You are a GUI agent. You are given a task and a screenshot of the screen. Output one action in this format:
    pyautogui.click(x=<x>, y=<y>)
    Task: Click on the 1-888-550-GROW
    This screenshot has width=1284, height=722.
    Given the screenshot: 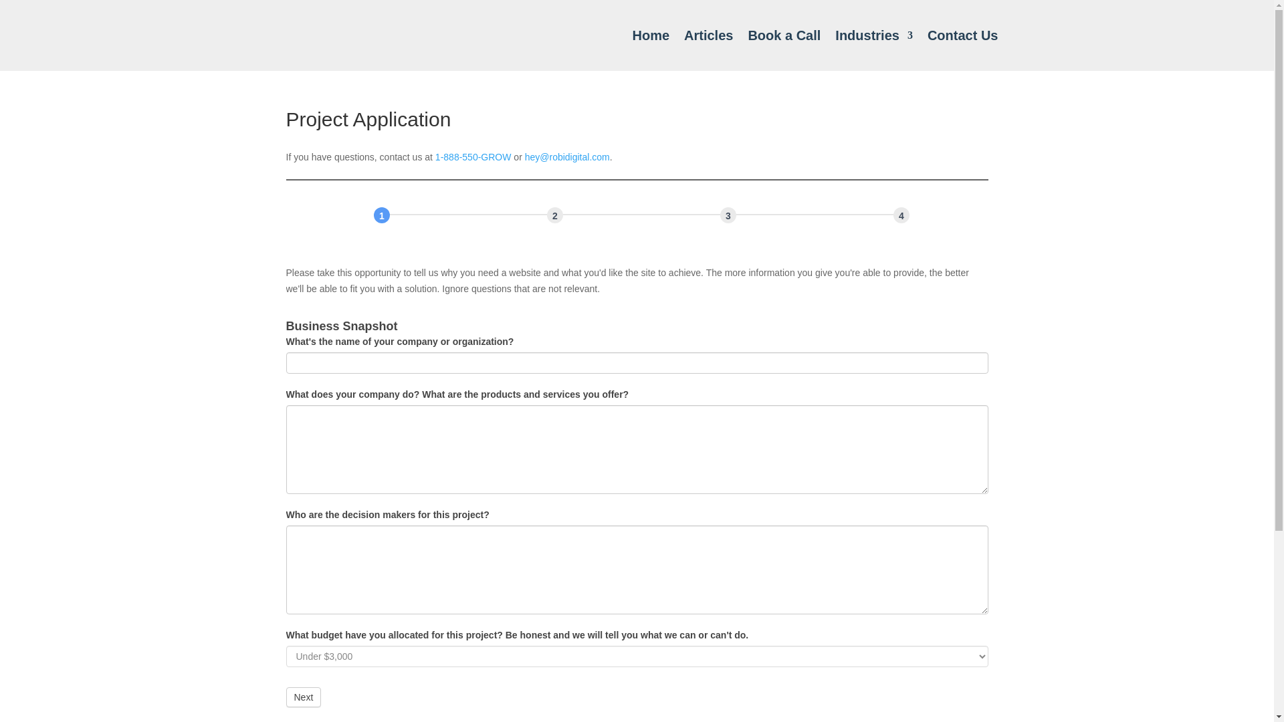 What is the action you would take?
    pyautogui.click(x=473, y=156)
    